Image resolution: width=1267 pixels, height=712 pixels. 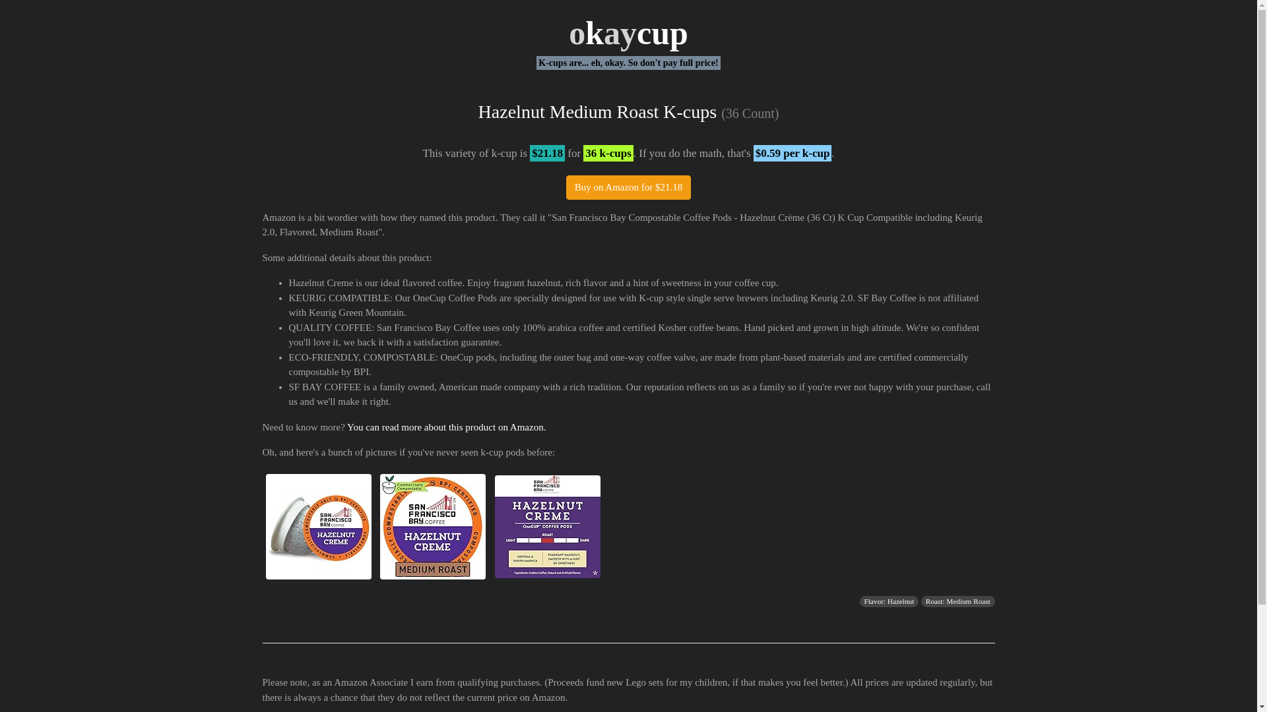 I want to click on You can read more about this product on Amazon., so click(x=446, y=427).